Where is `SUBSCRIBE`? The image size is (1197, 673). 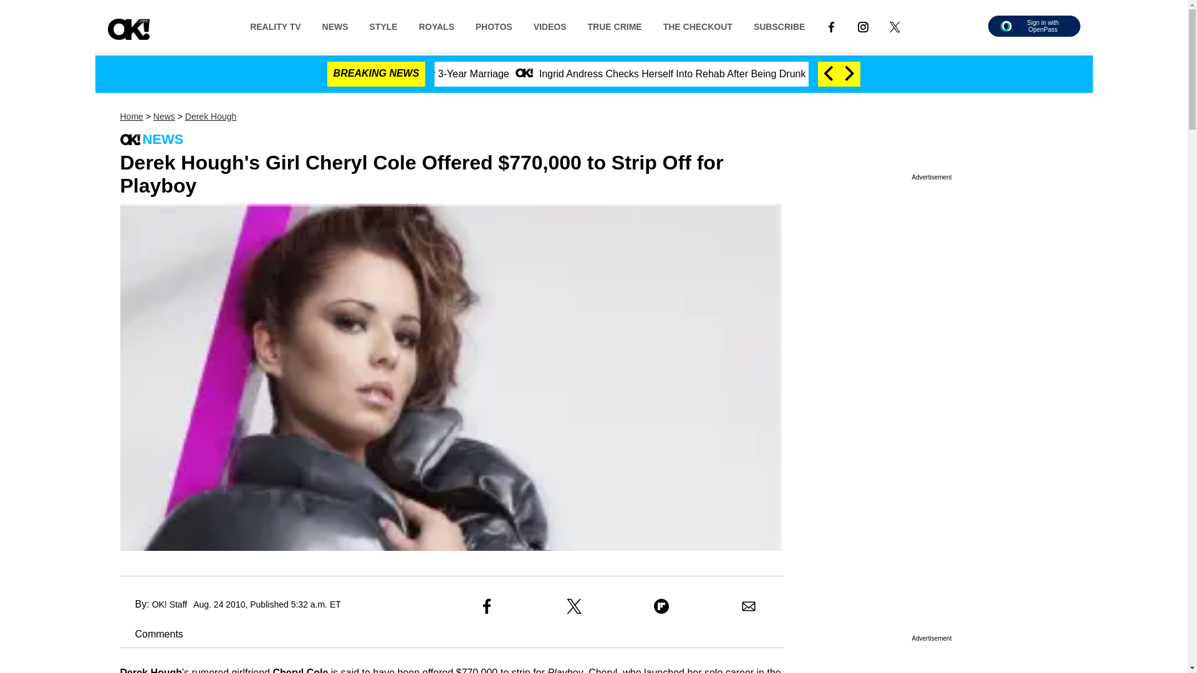
SUBSCRIBE is located at coordinates (779, 26).